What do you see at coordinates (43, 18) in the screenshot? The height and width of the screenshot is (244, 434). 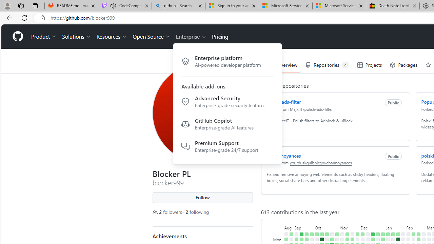 I see `View site information` at bounding box center [43, 18].